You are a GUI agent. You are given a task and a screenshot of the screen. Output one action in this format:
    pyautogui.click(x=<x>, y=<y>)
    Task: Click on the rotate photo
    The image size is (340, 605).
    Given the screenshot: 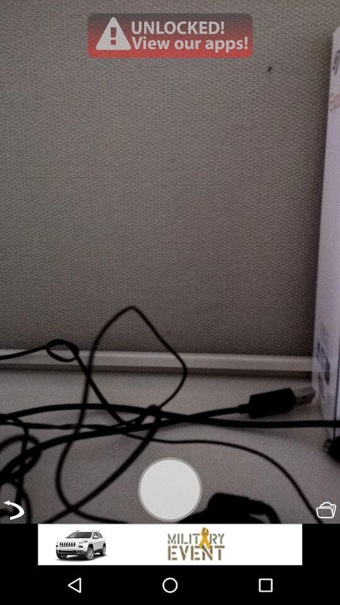 What is the action you would take?
    pyautogui.click(x=14, y=510)
    